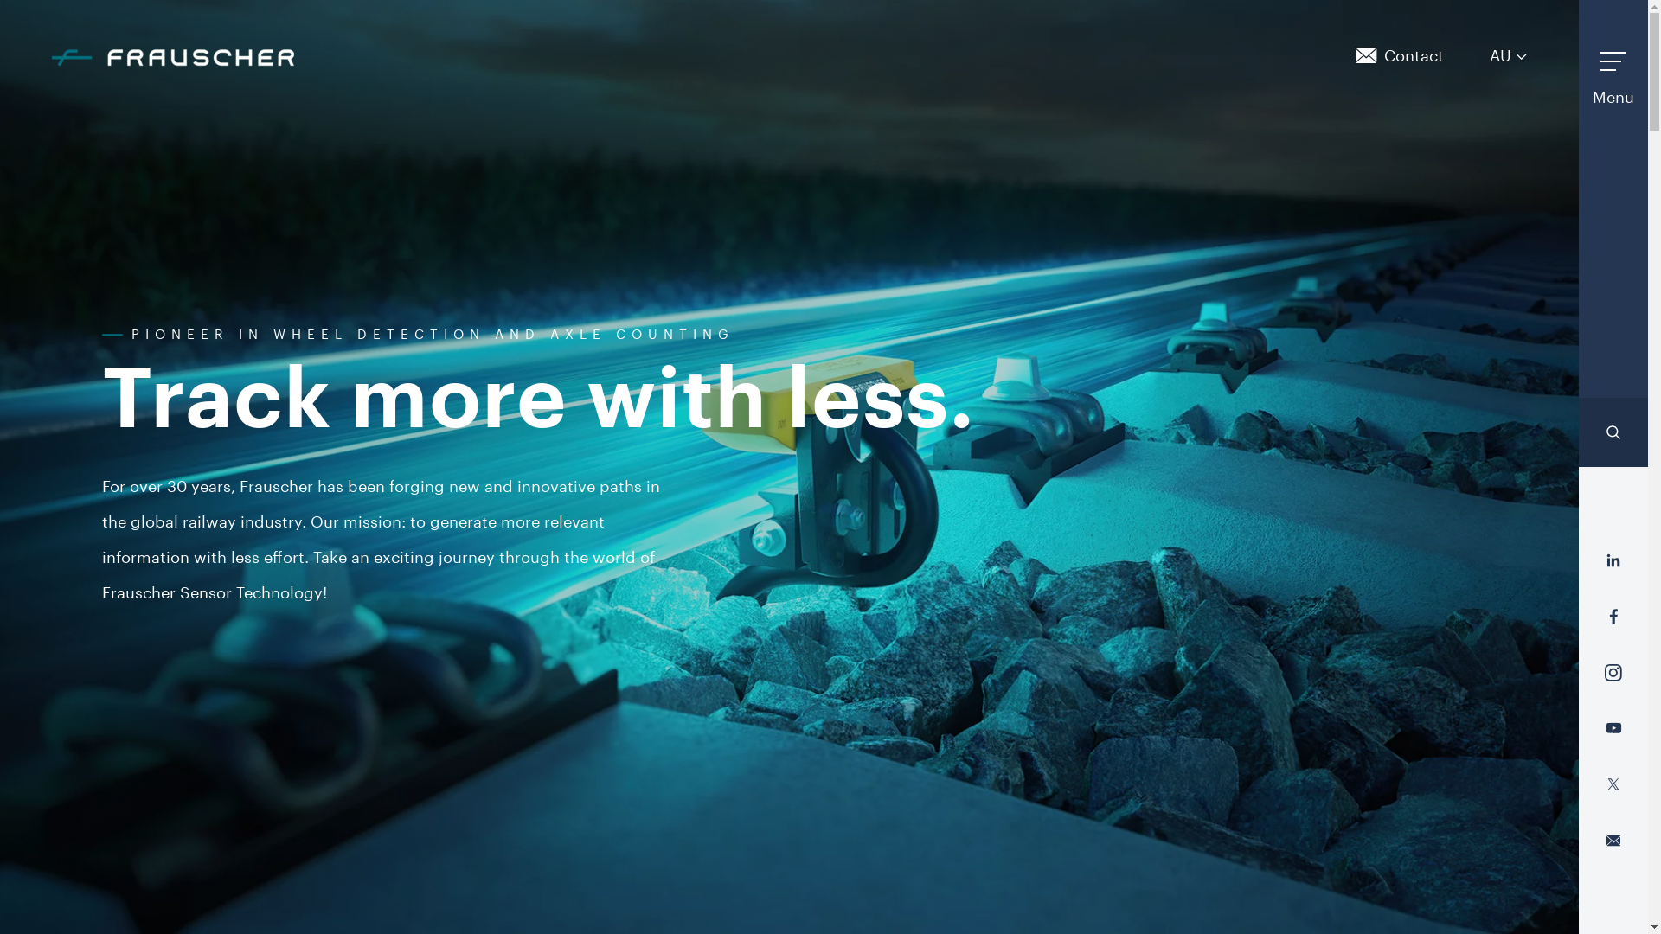  Describe the element at coordinates (1613, 432) in the screenshot. I see `Combined Shape Created with Sketch.` at that location.